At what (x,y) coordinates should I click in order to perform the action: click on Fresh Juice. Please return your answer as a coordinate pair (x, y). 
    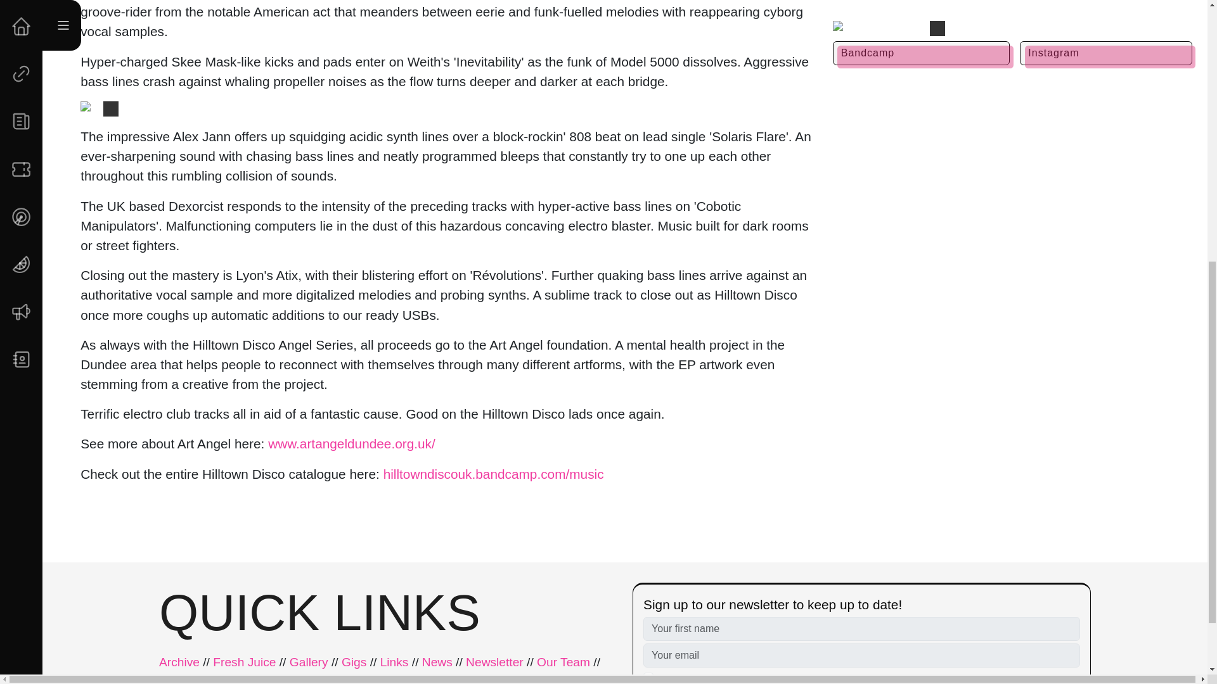
    Looking at the image, I should click on (245, 662).